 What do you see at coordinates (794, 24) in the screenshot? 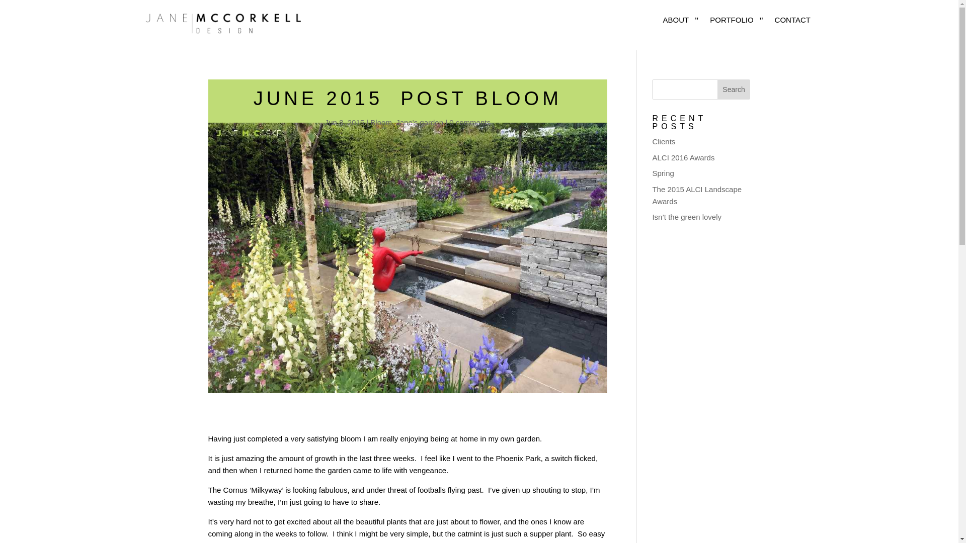
I see `CONTACT` at bounding box center [794, 24].